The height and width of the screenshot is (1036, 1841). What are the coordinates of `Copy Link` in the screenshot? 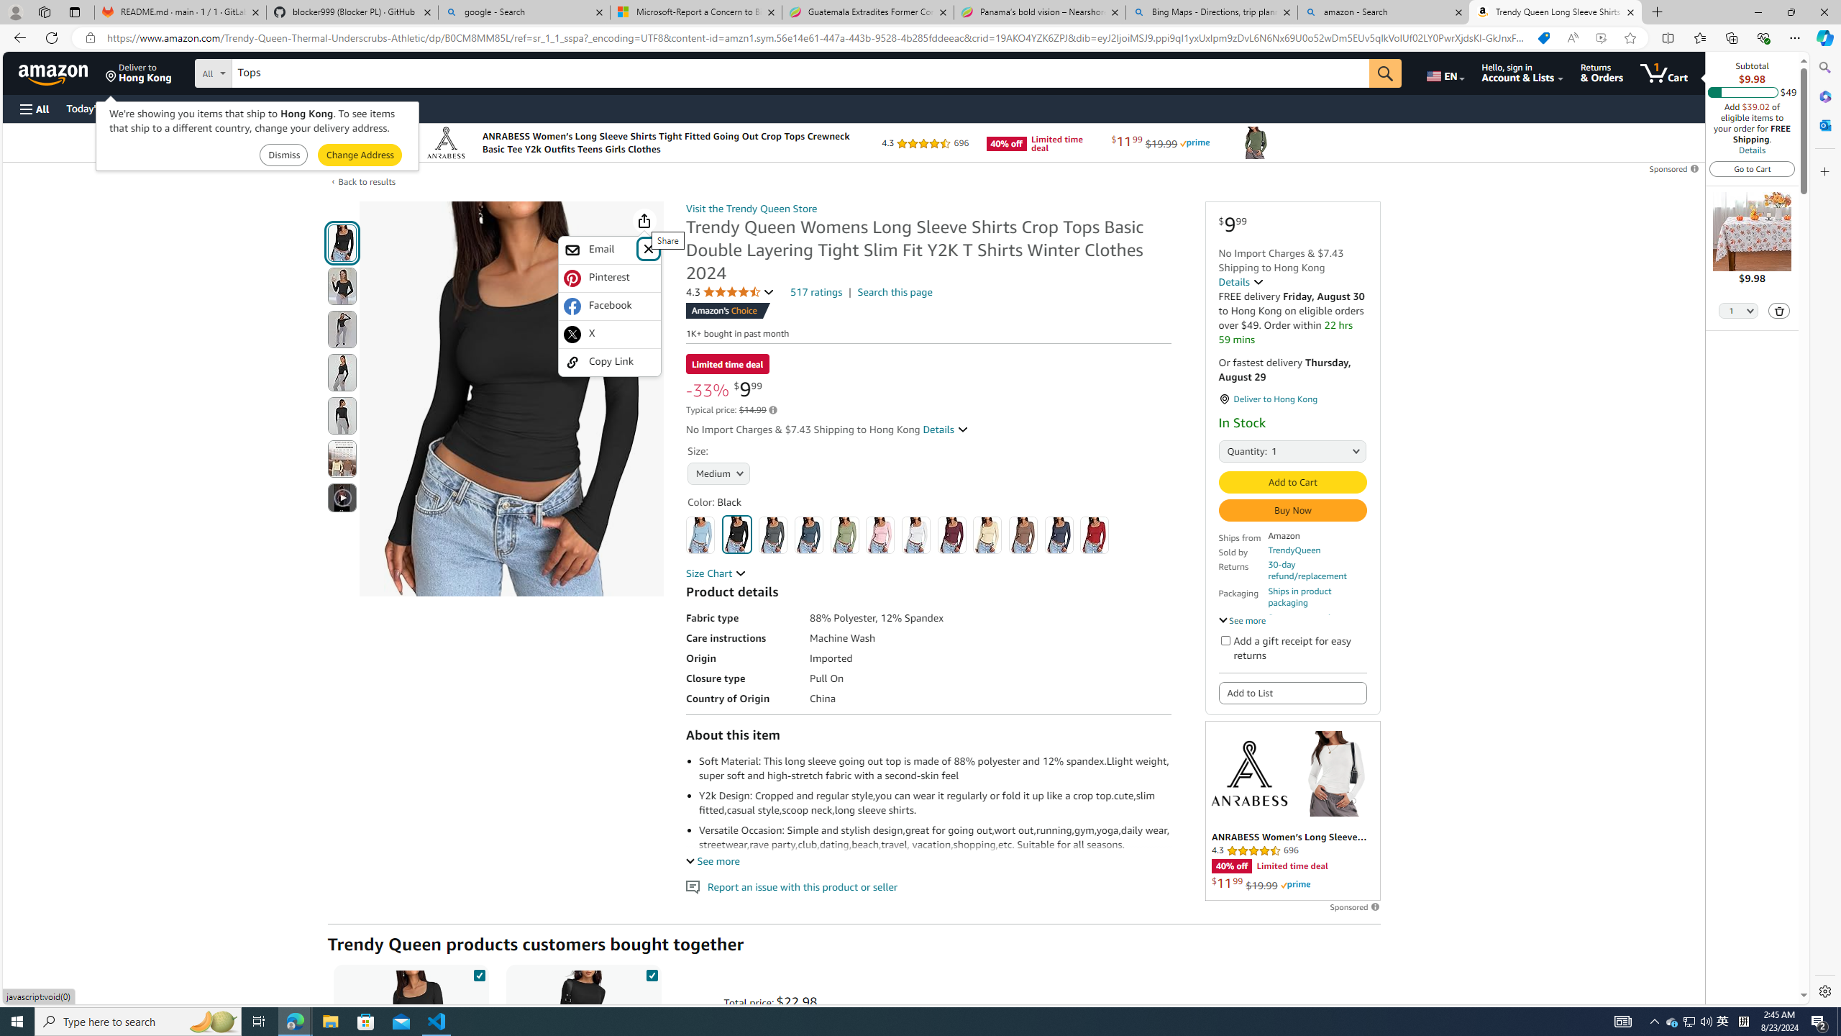 It's located at (610, 362).